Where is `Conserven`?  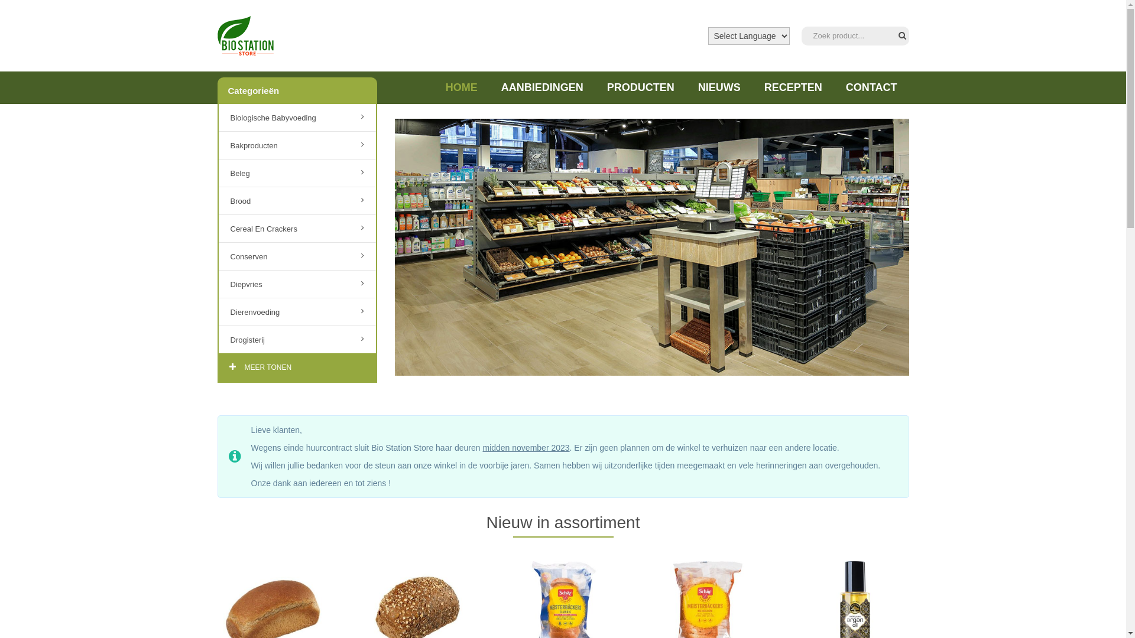
Conserven is located at coordinates (297, 256).